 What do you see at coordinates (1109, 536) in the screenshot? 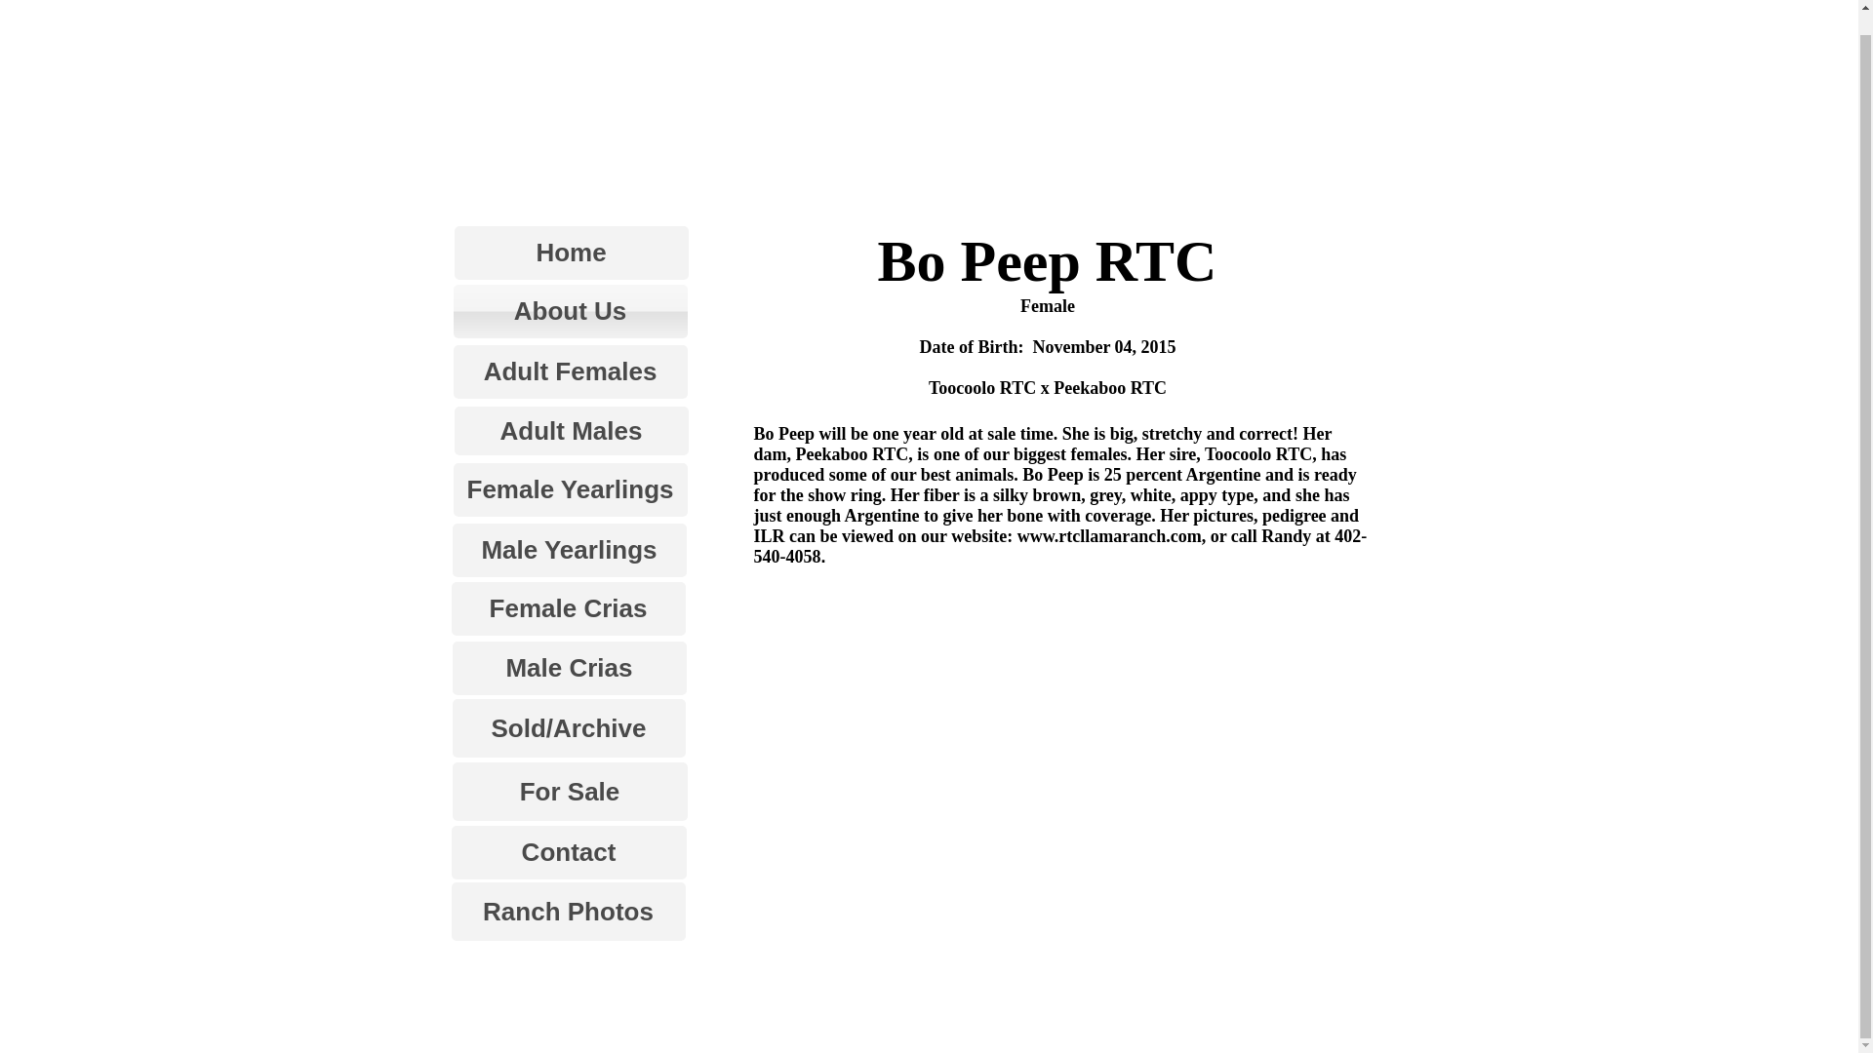
I see `www.rtcllamaranch.com` at bounding box center [1109, 536].